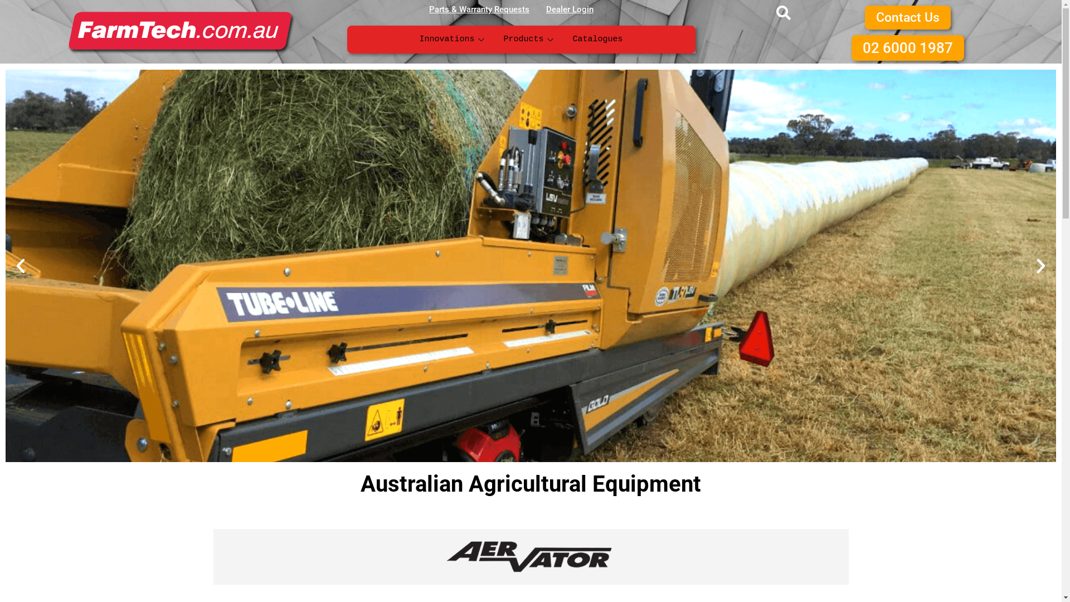 This screenshot has height=602, width=1070. What do you see at coordinates (908, 48) in the screenshot?
I see `02 6000 1987` at bounding box center [908, 48].